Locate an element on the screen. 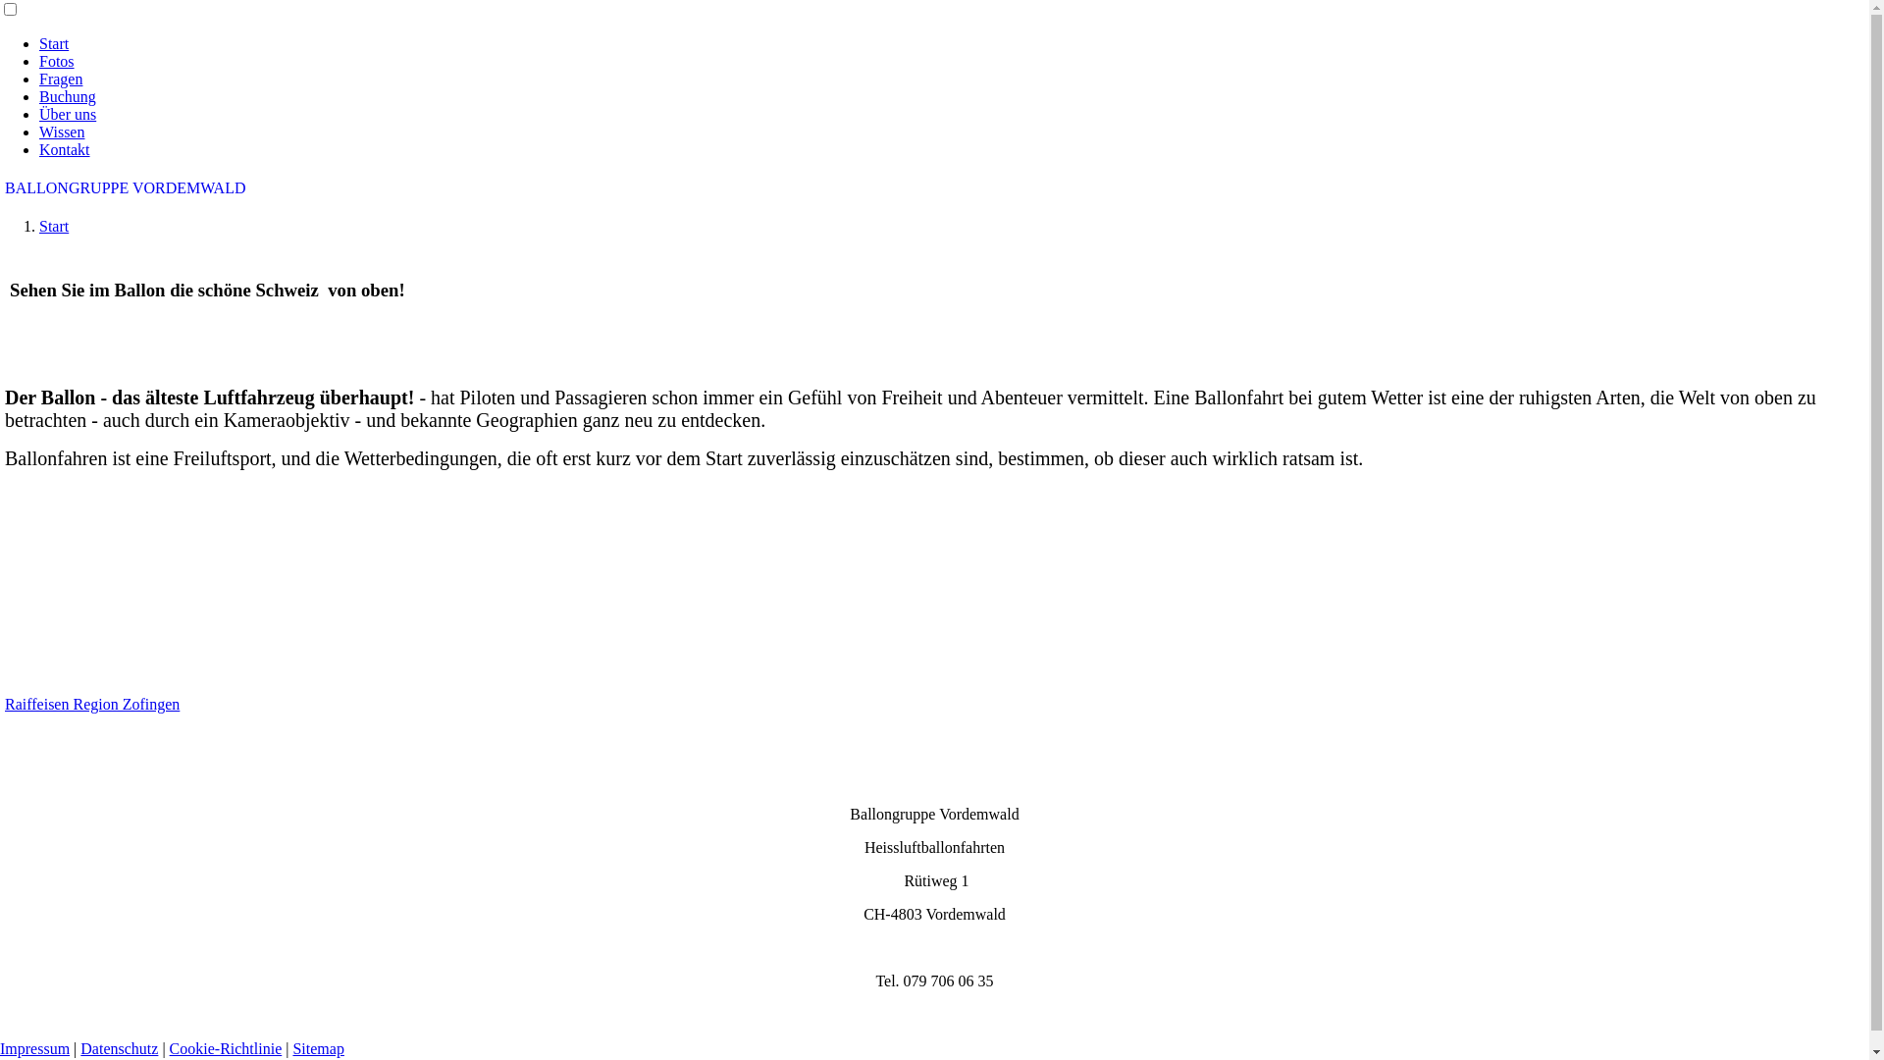  Wissen is located at coordinates (62, 132).